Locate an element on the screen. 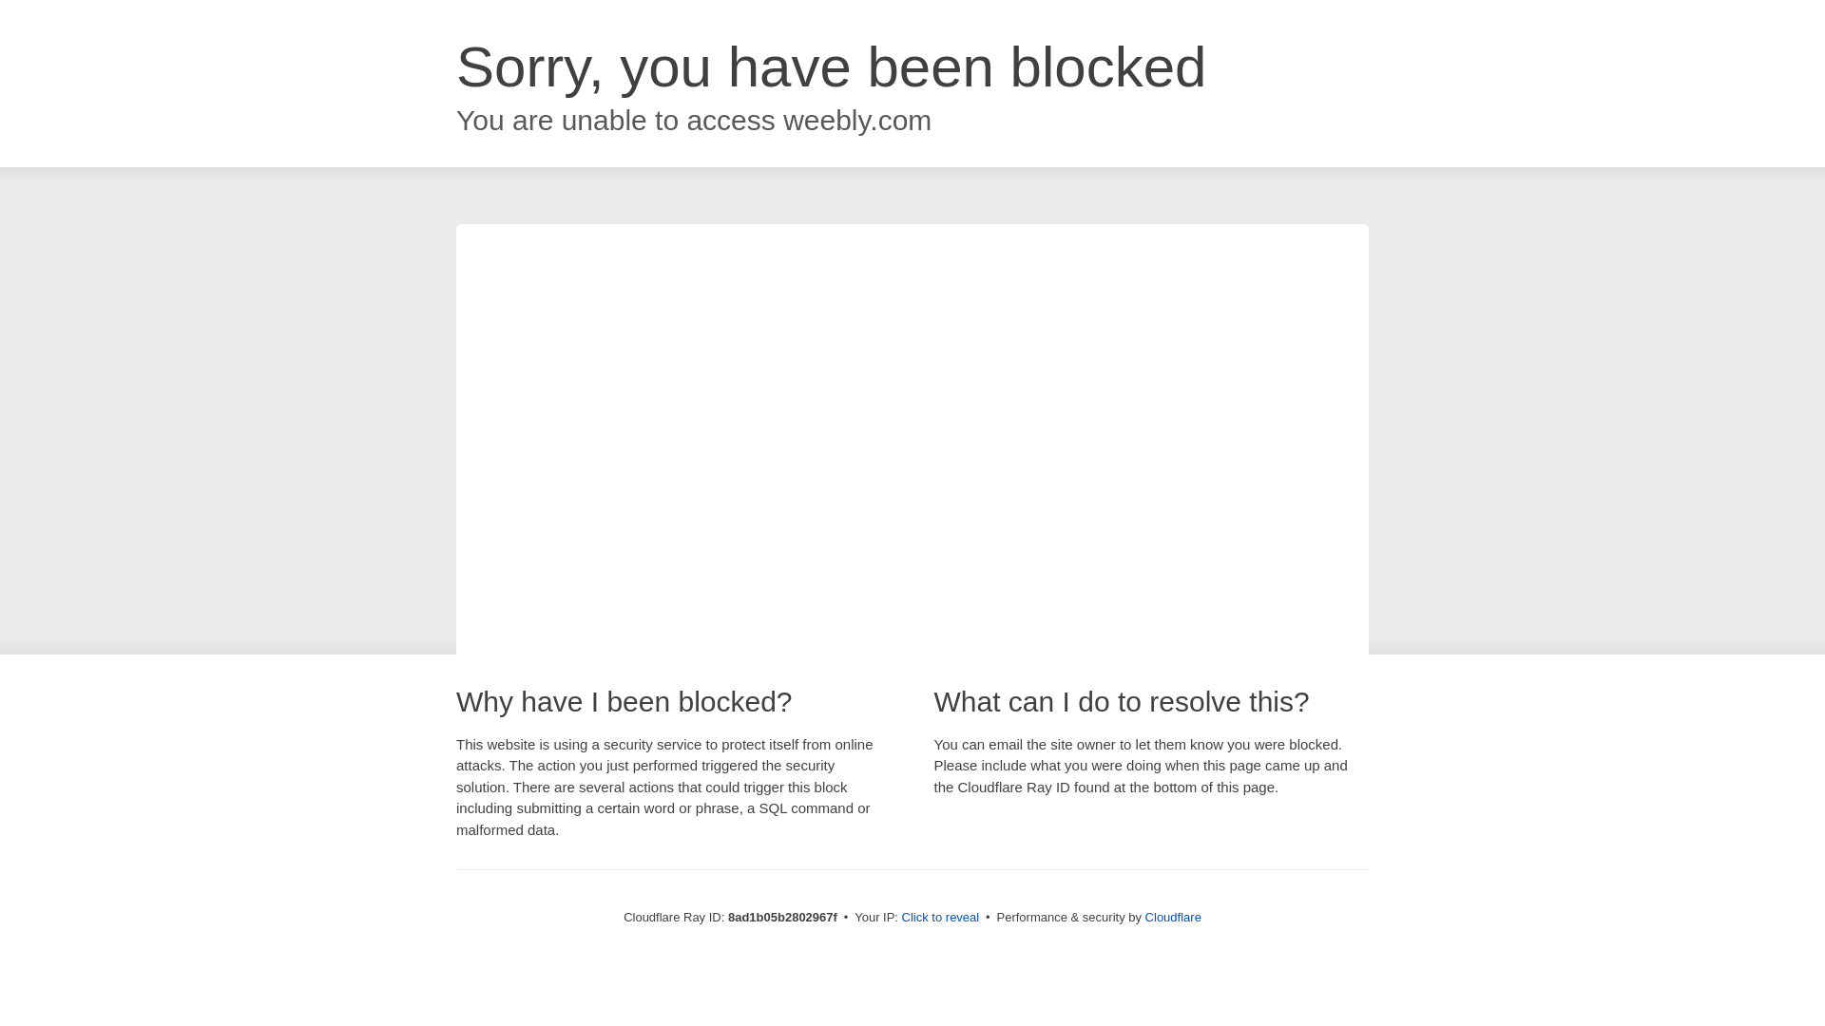  Click to reveal is located at coordinates (941, 918).